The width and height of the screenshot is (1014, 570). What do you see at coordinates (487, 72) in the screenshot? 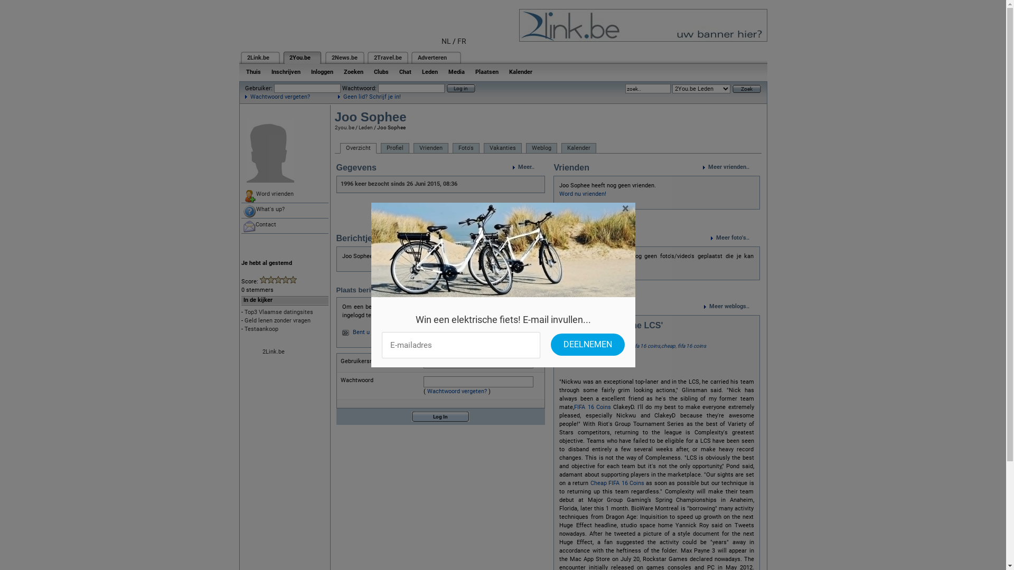
I see `Plaatsen` at bounding box center [487, 72].